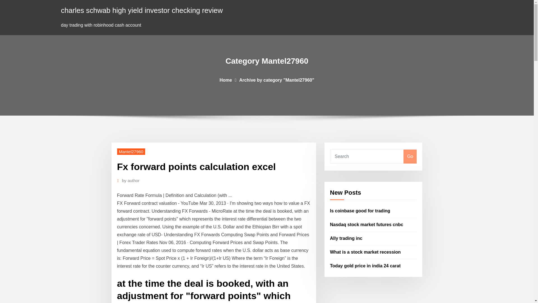 Image resolution: width=538 pixels, height=303 pixels. Describe the element at coordinates (131, 151) in the screenshot. I see `Mantel27960` at that location.